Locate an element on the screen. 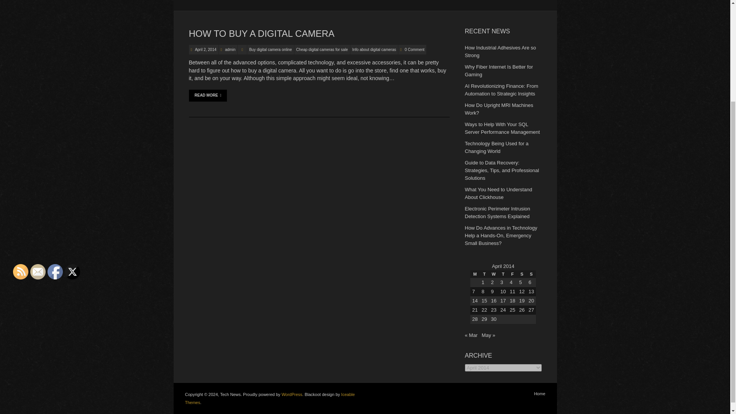  Friday is located at coordinates (512, 274).